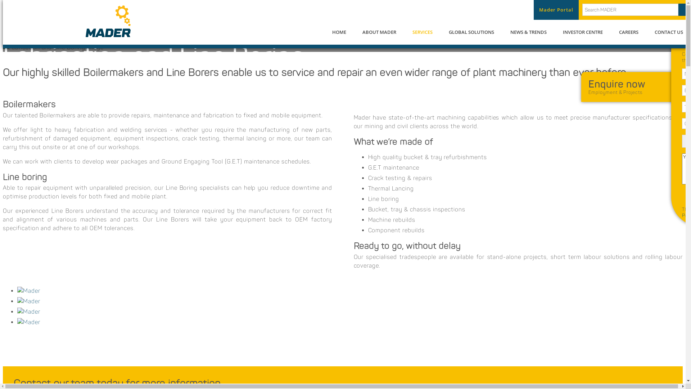 The image size is (691, 389). I want to click on Mader, so click(350, 312).